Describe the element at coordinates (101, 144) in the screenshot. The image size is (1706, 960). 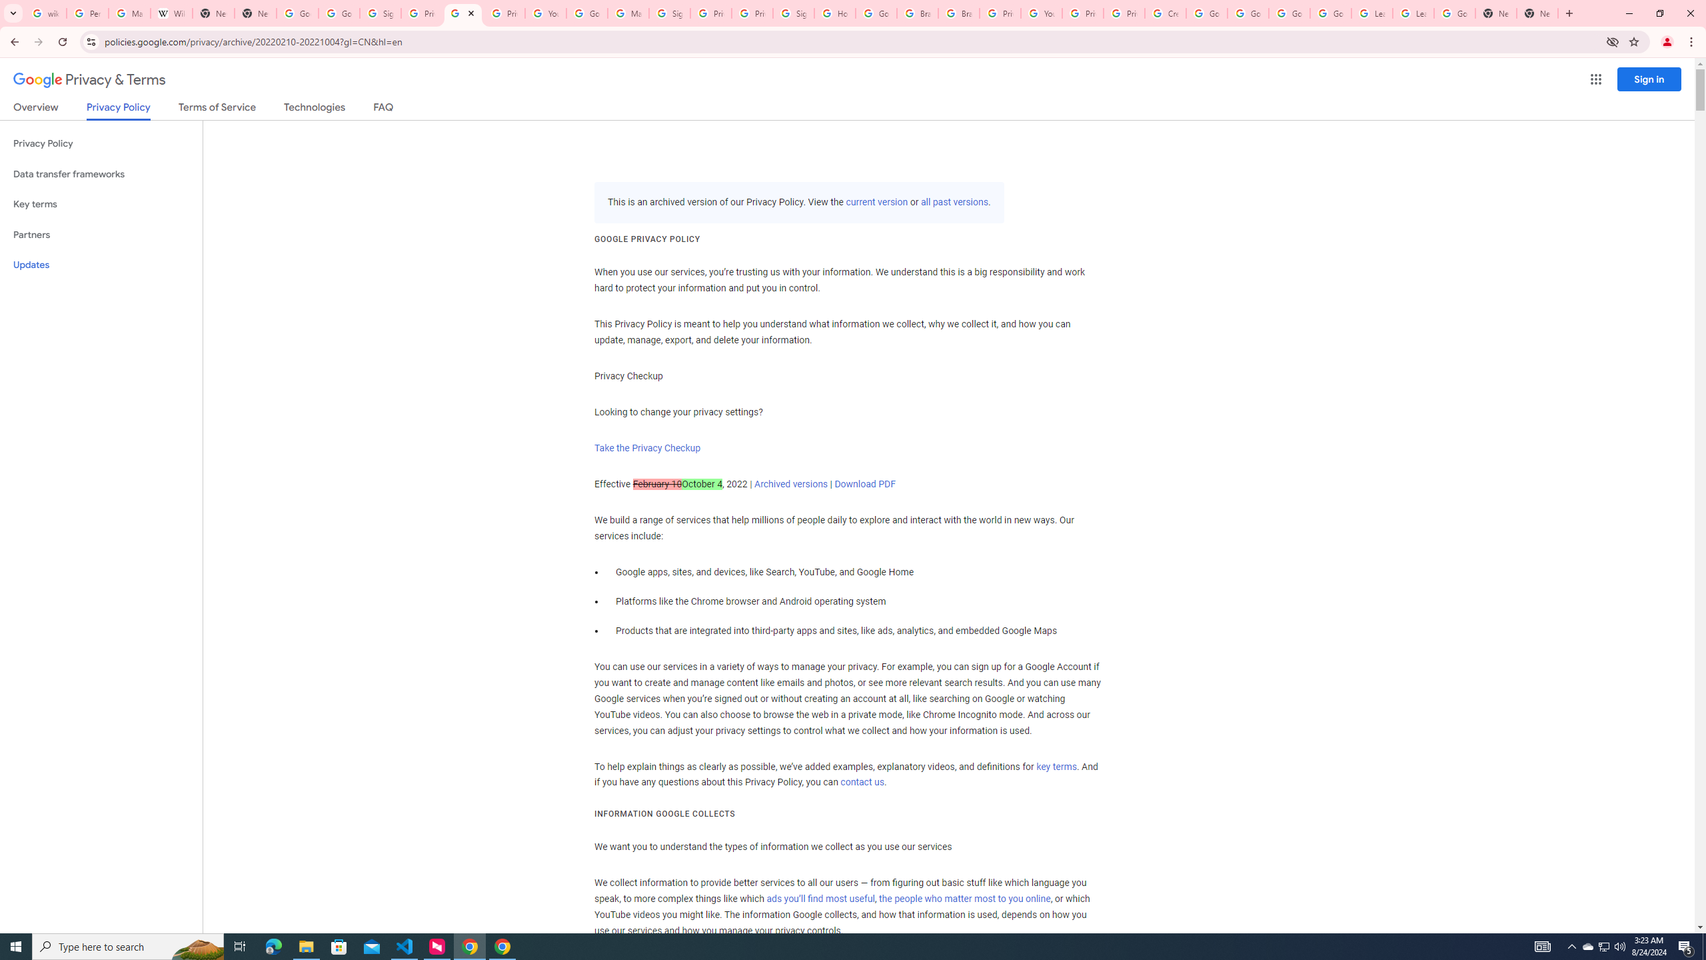
I see `Privacy Policy` at that location.